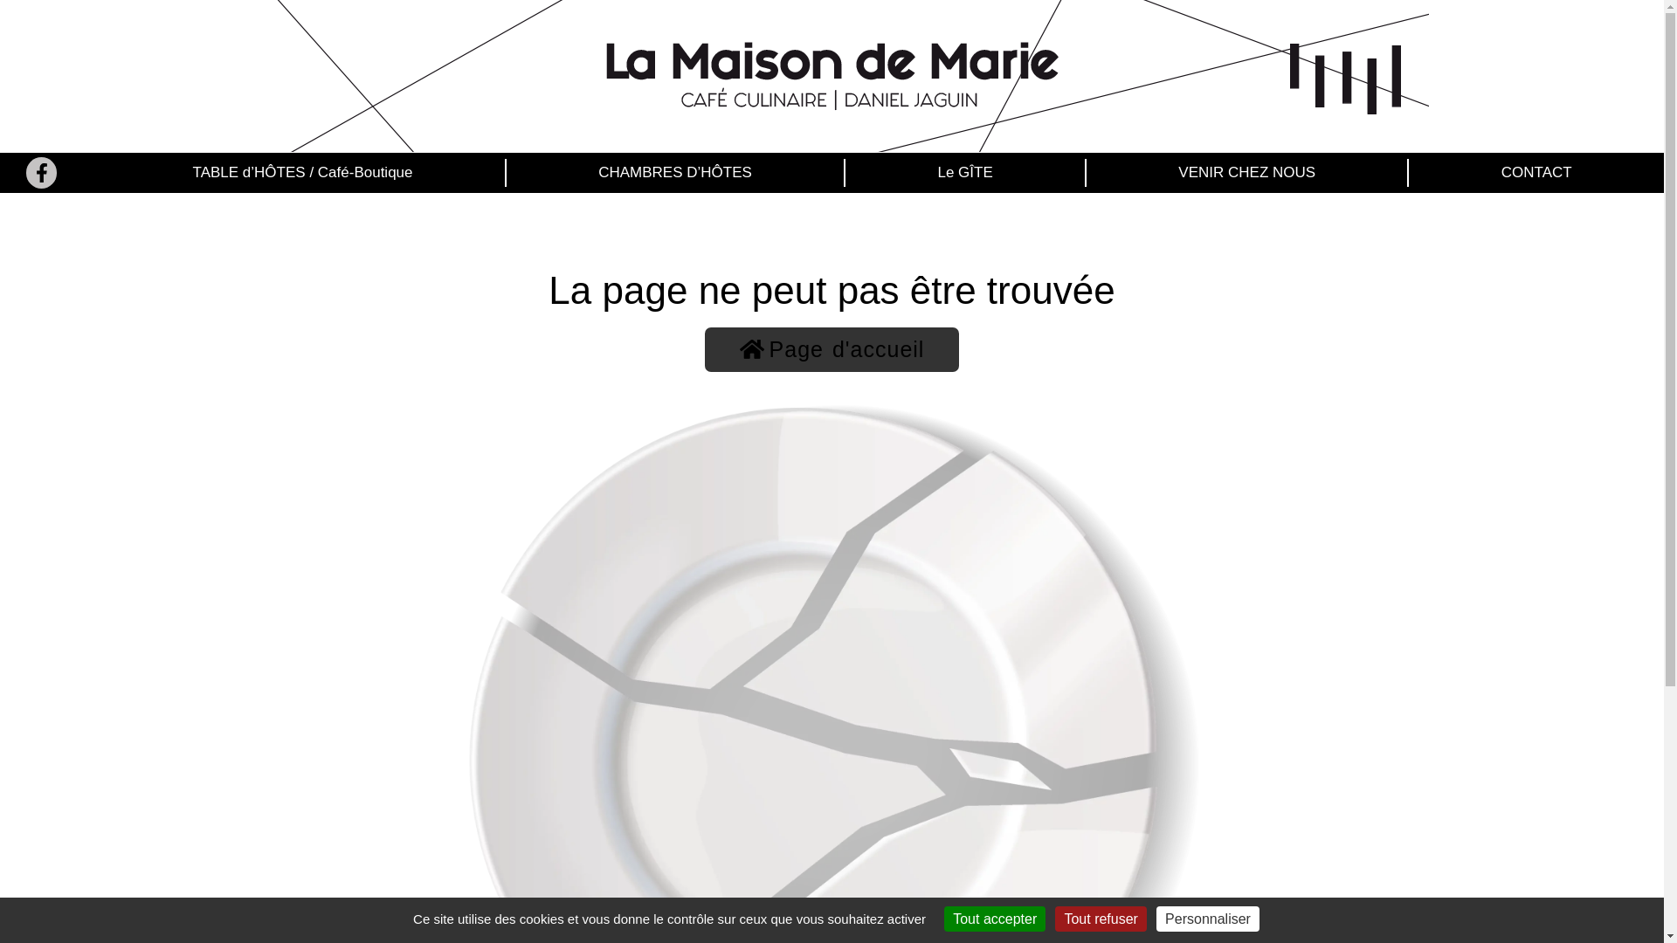 The width and height of the screenshot is (1677, 943). Describe the element at coordinates (832, 349) in the screenshot. I see `Page d'accueil` at that location.